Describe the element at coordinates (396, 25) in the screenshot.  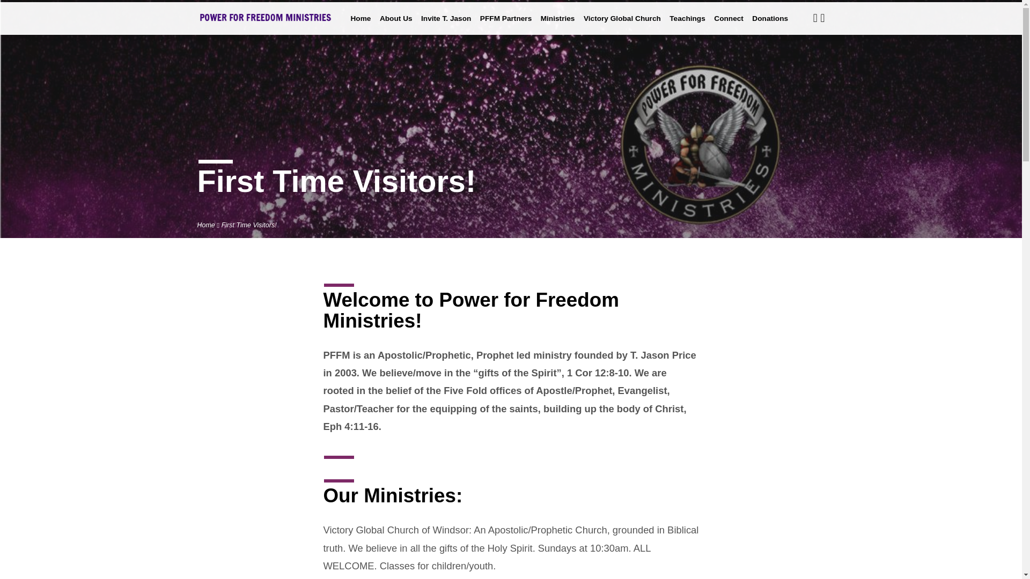
I see `About Us` at that location.